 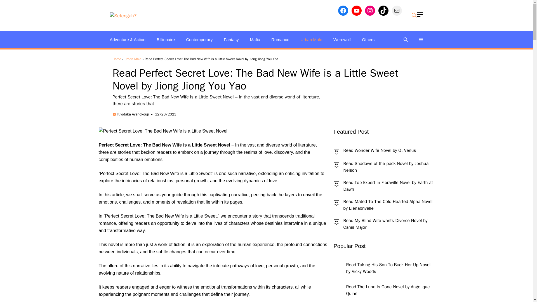 I want to click on Contemporary, so click(x=199, y=40).